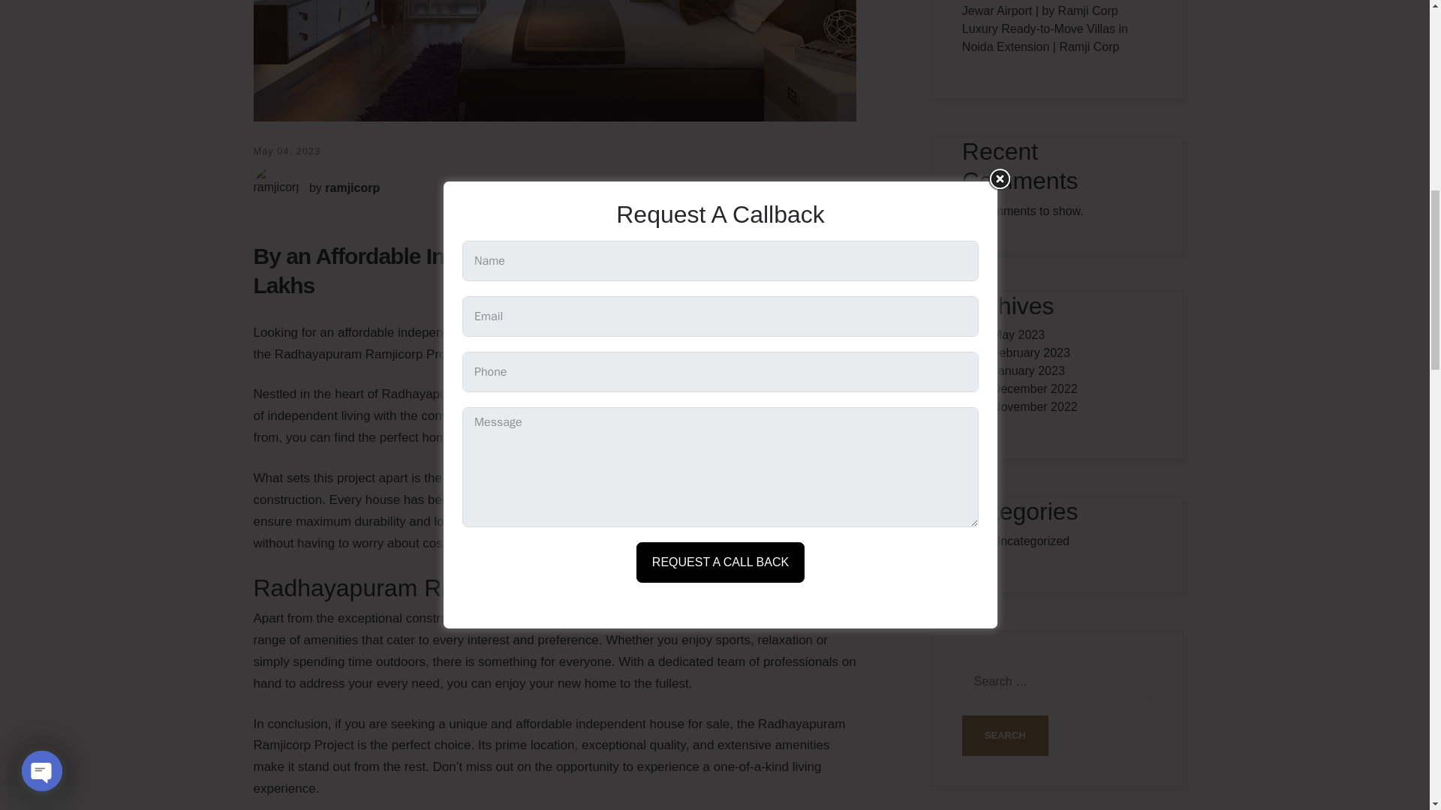 This screenshot has height=810, width=1441. What do you see at coordinates (1035, 406) in the screenshot?
I see `November 2022` at bounding box center [1035, 406].